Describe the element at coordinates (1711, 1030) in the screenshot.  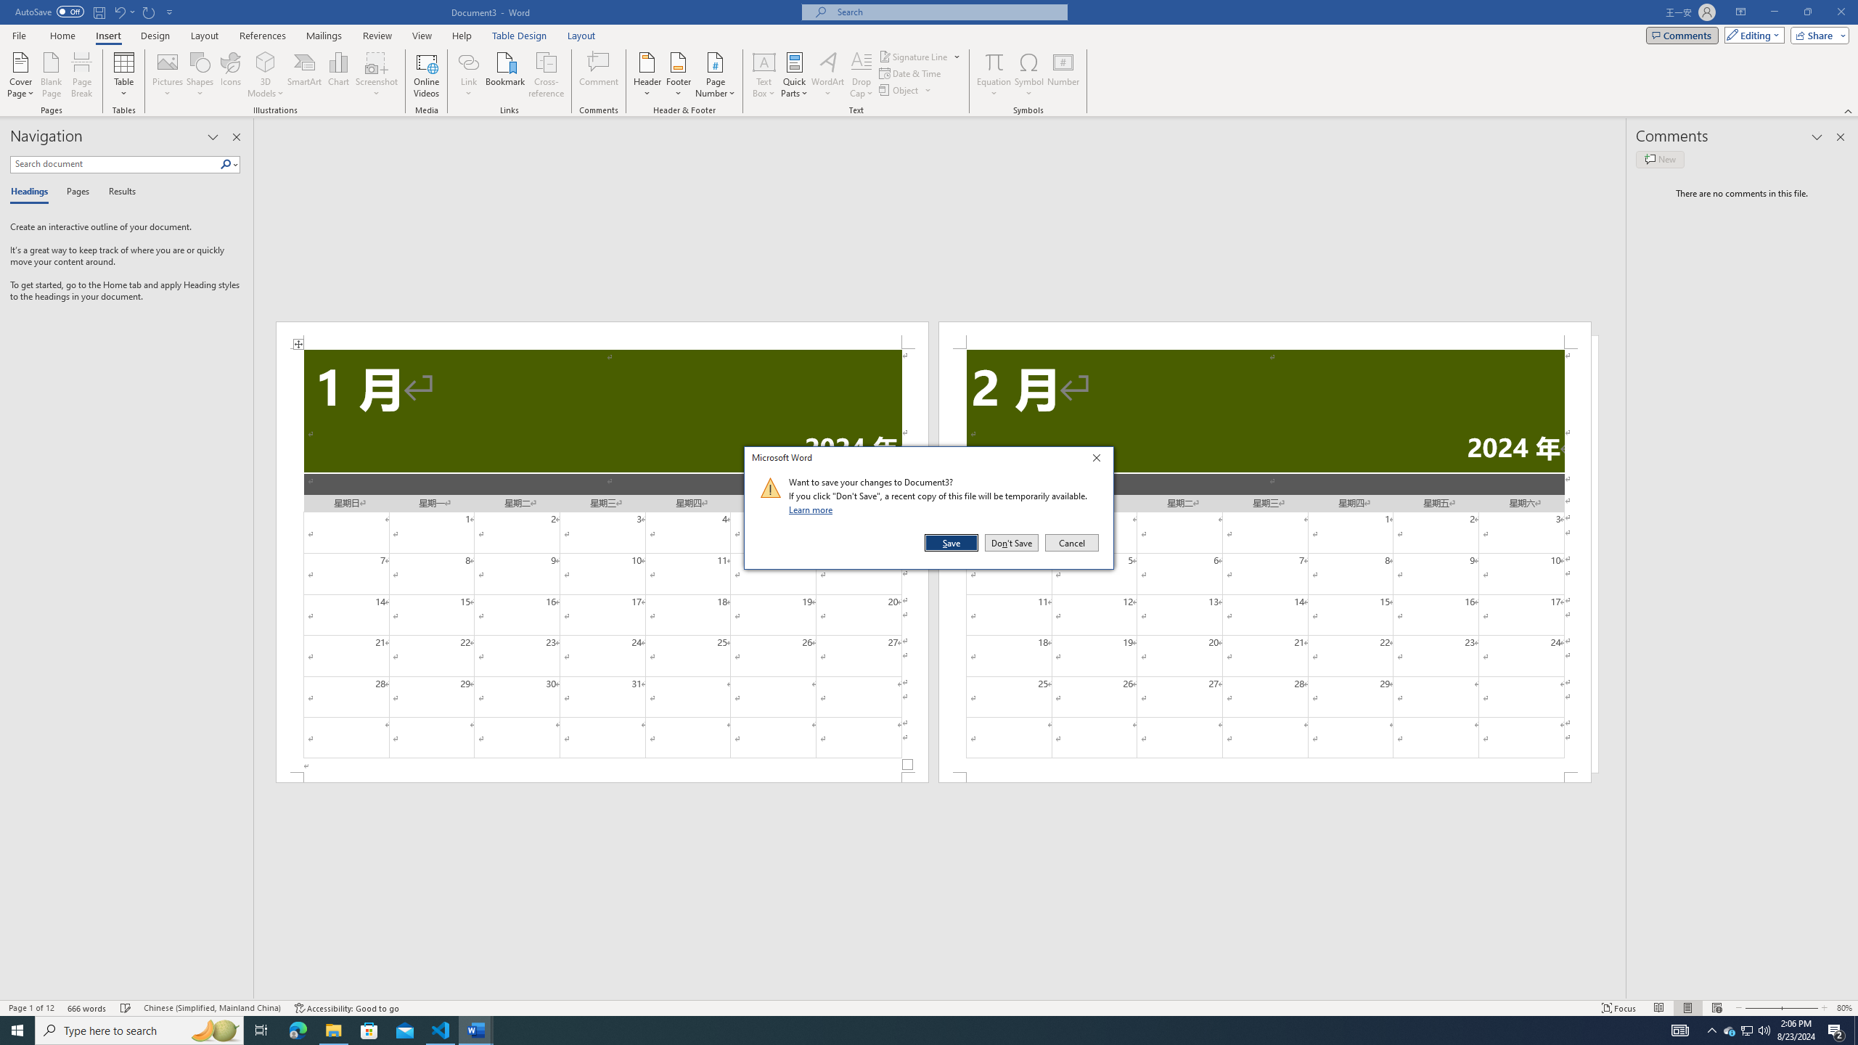
I see `Mode` at that location.